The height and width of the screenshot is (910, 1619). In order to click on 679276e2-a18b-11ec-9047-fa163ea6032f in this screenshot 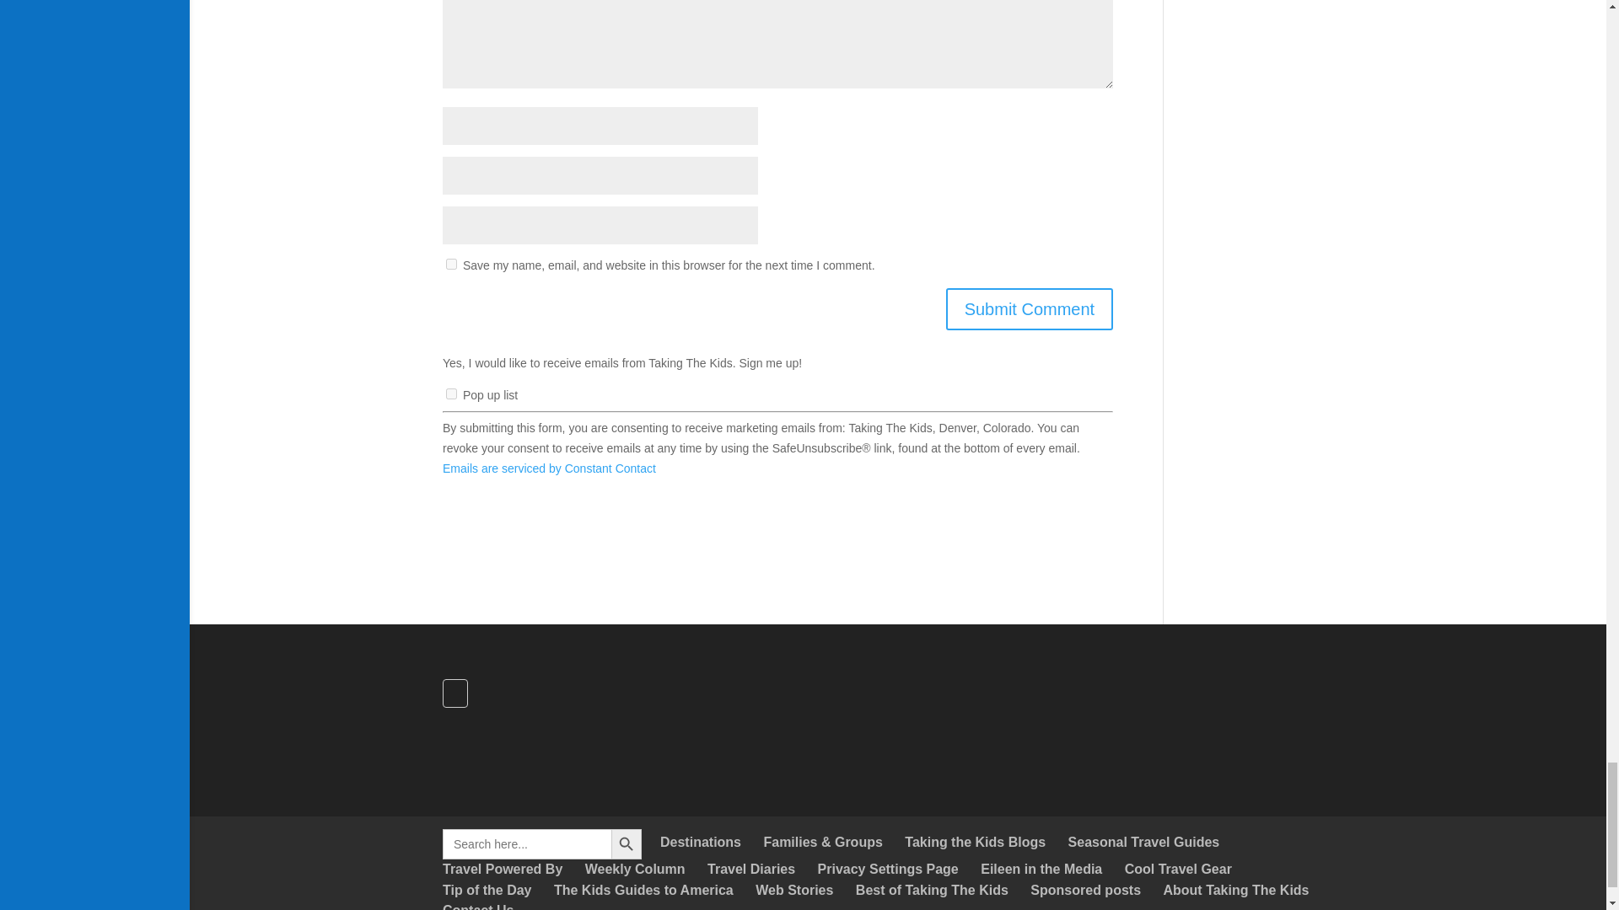, I will do `click(451, 394)`.